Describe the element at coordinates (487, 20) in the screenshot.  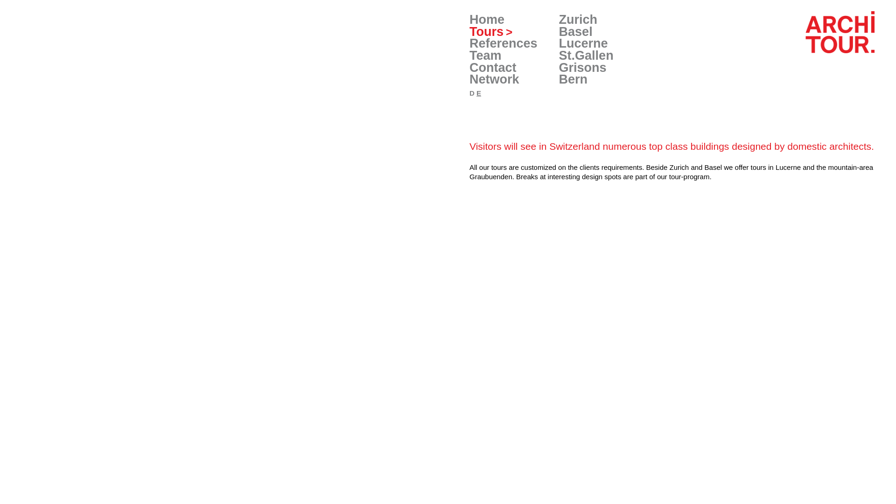
I see `Home` at that location.